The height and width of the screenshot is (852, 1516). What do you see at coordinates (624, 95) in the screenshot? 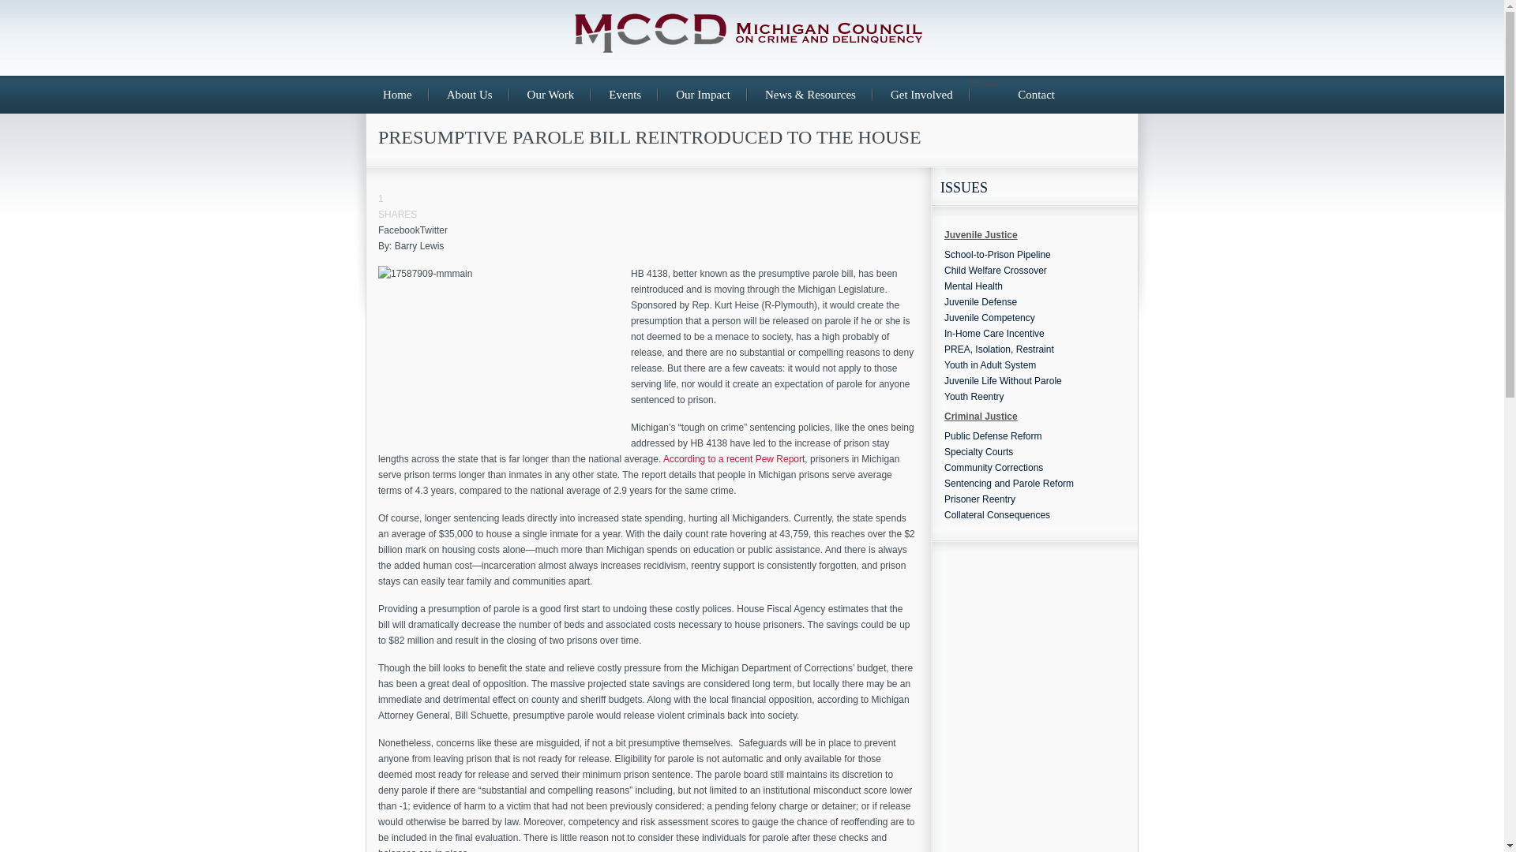
I see `Events` at bounding box center [624, 95].